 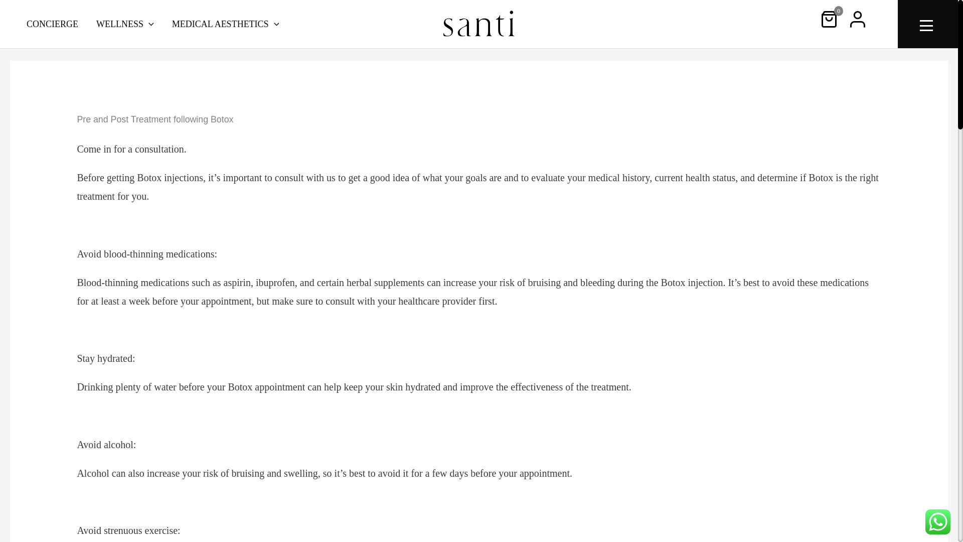 What do you see at coordinates (823, 18) in the screenshot?
I see `0` at bounding box center [823, 18].